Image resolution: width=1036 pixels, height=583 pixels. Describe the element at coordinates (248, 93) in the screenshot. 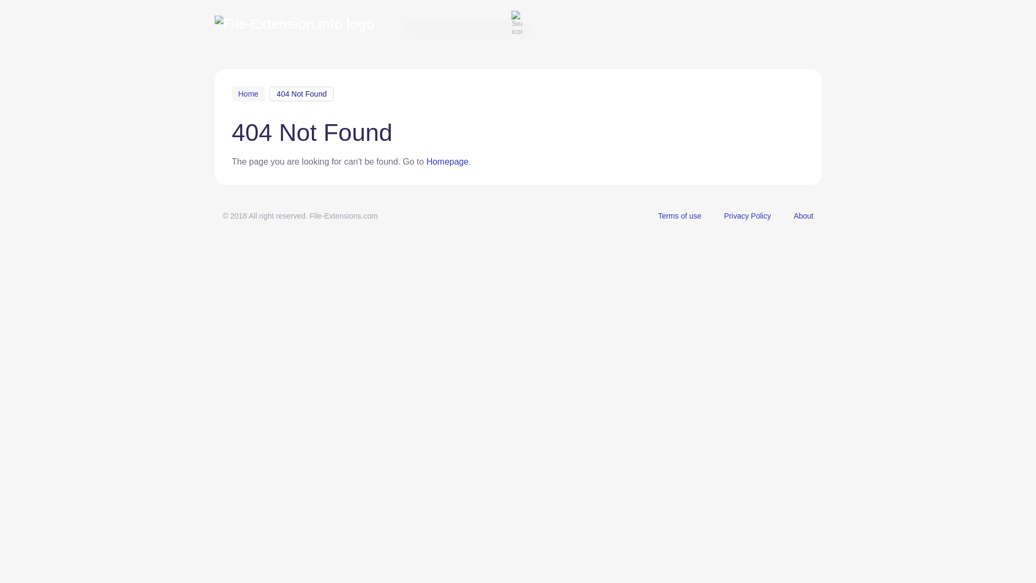

I see `Home` at that location.